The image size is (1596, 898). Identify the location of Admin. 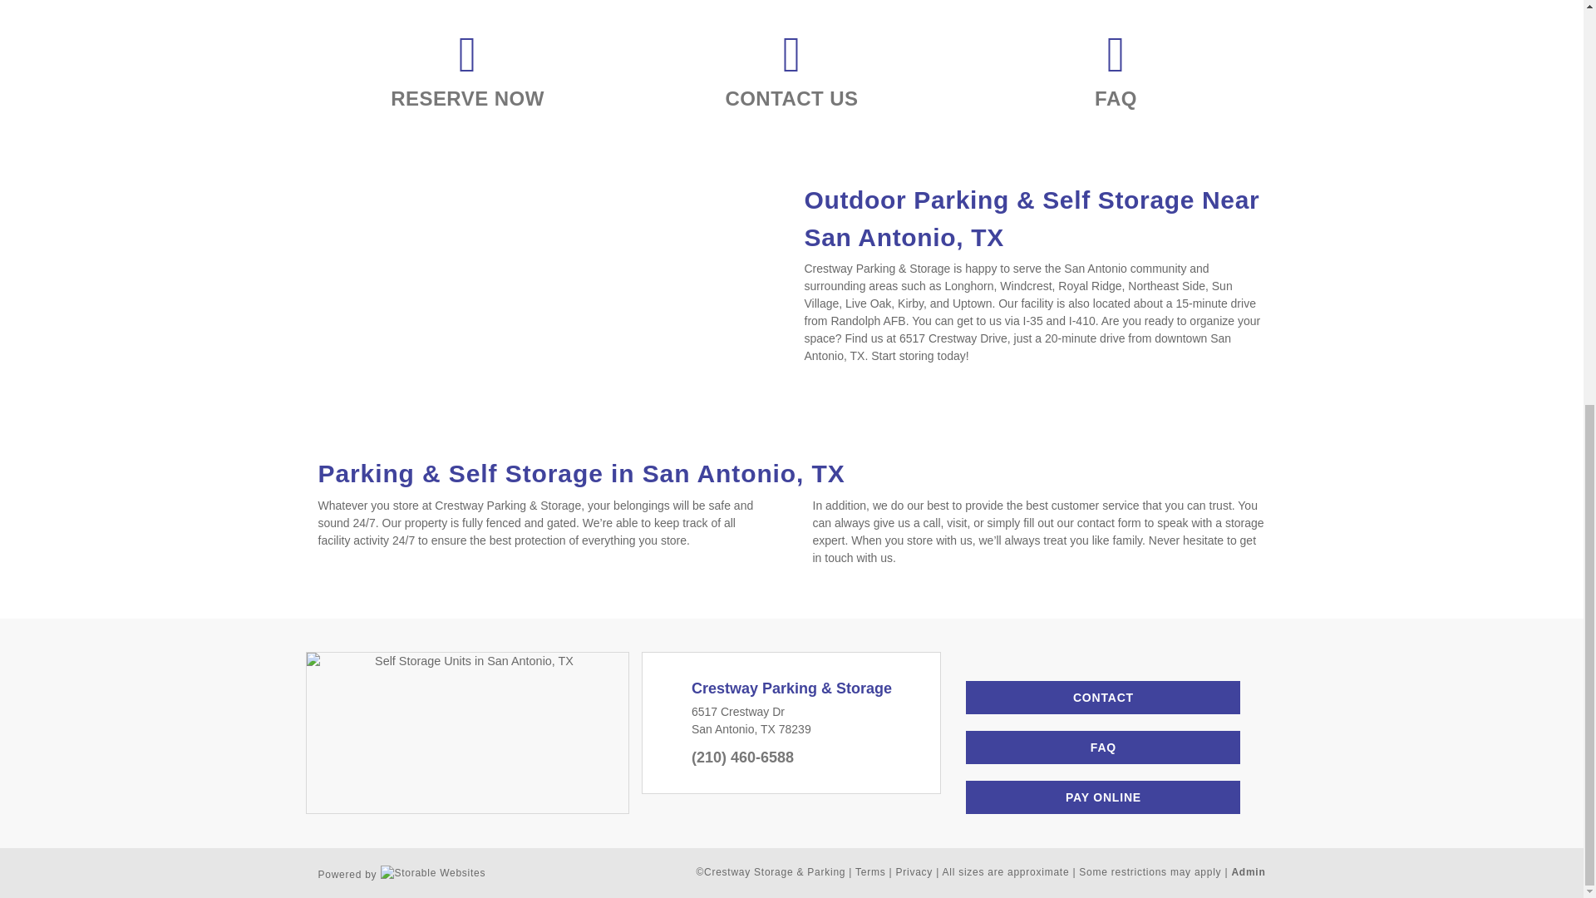
(1248, 872).